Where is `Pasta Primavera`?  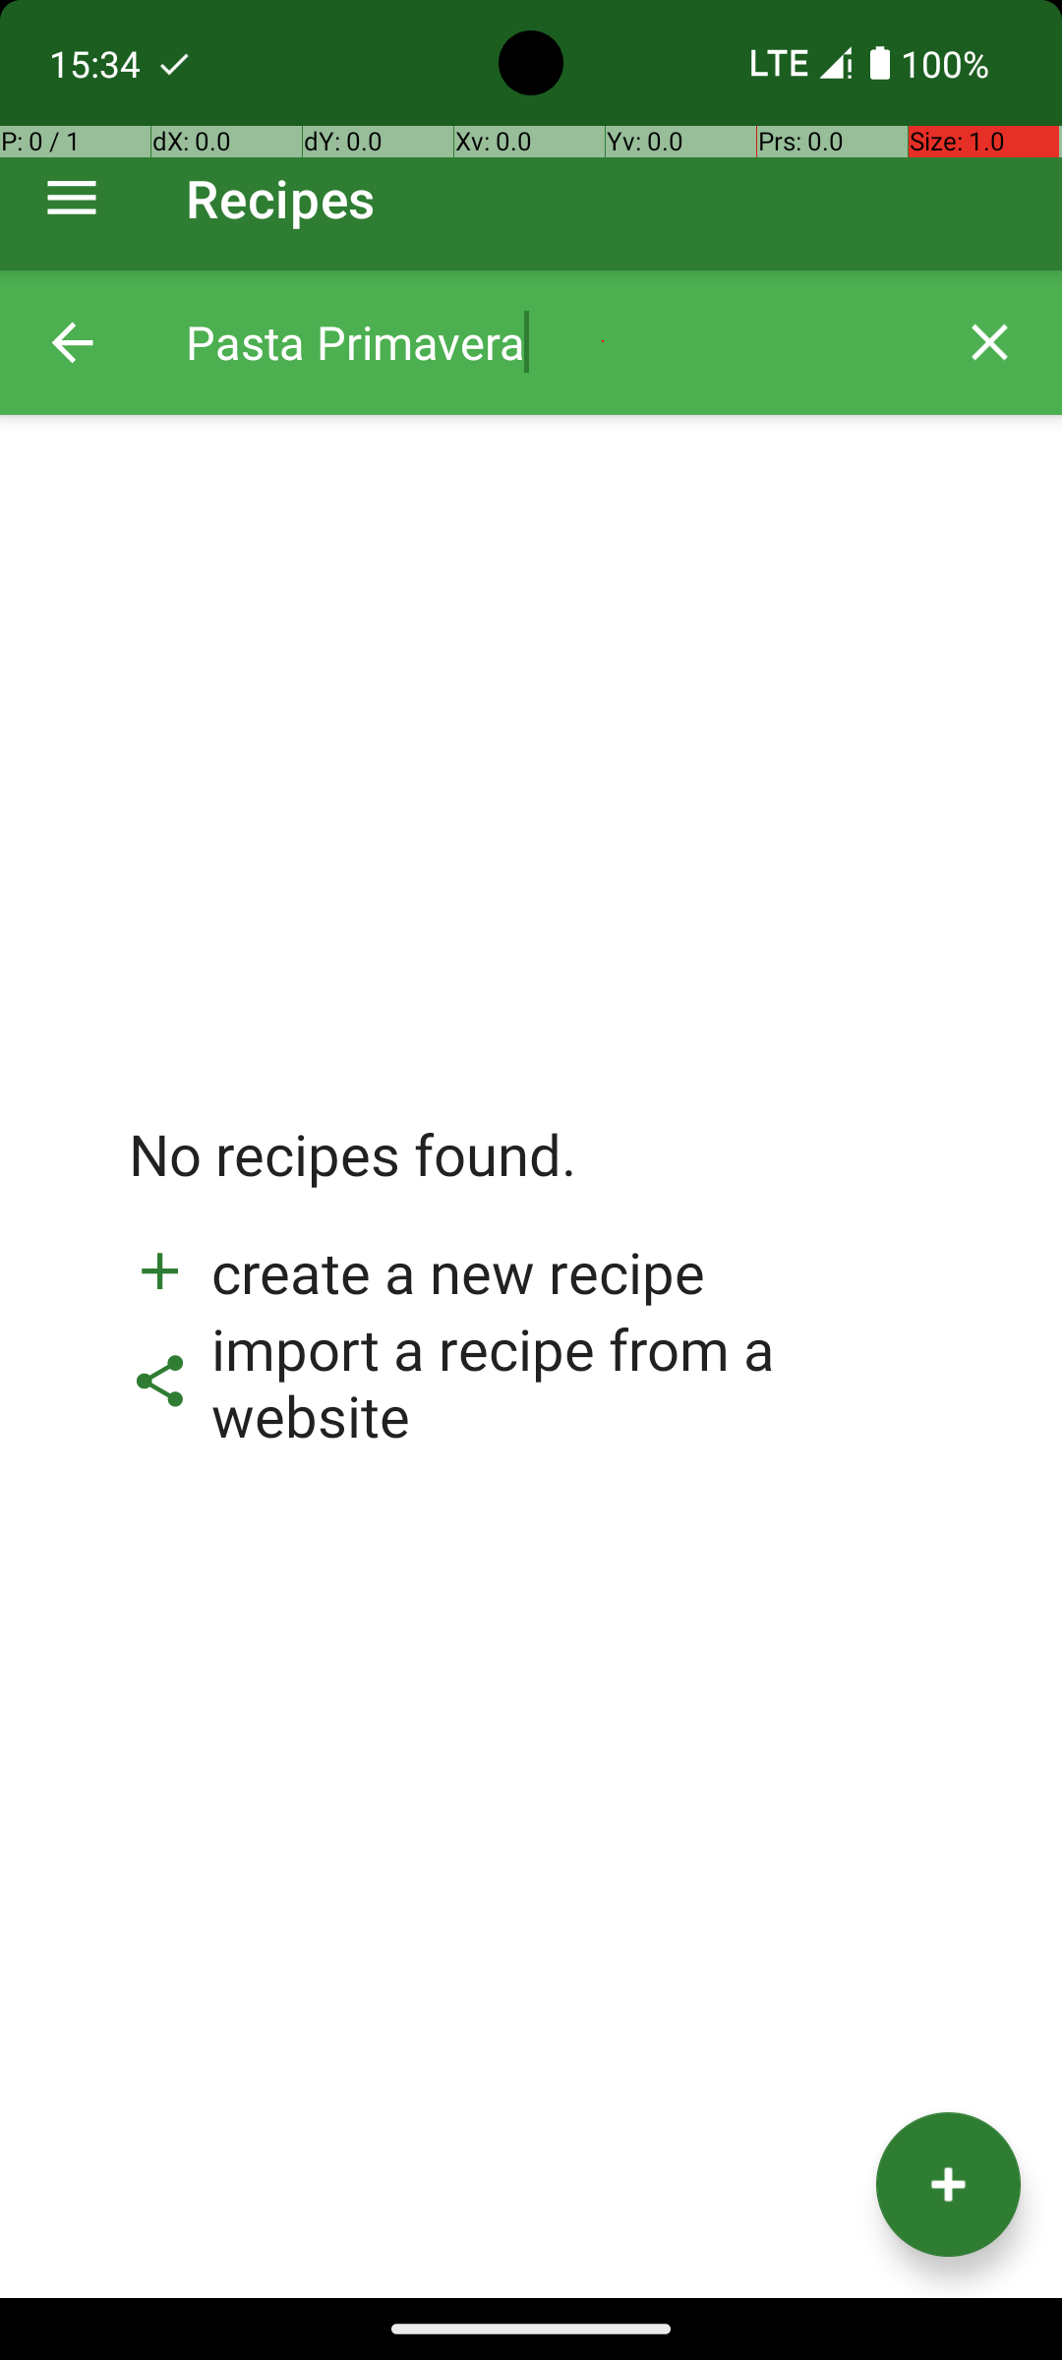 Pasta Primavera is located at coordinates (552, 342).